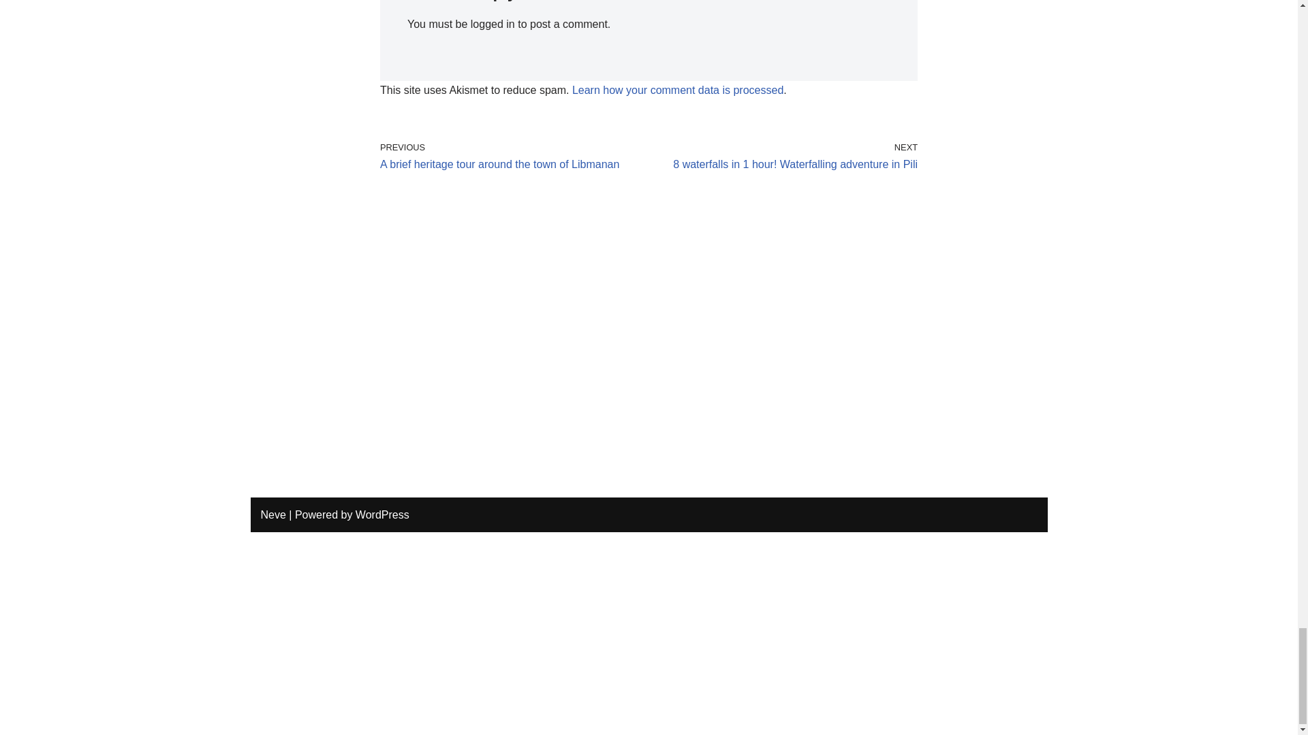  I want to click on logged in, so click(511, 157).